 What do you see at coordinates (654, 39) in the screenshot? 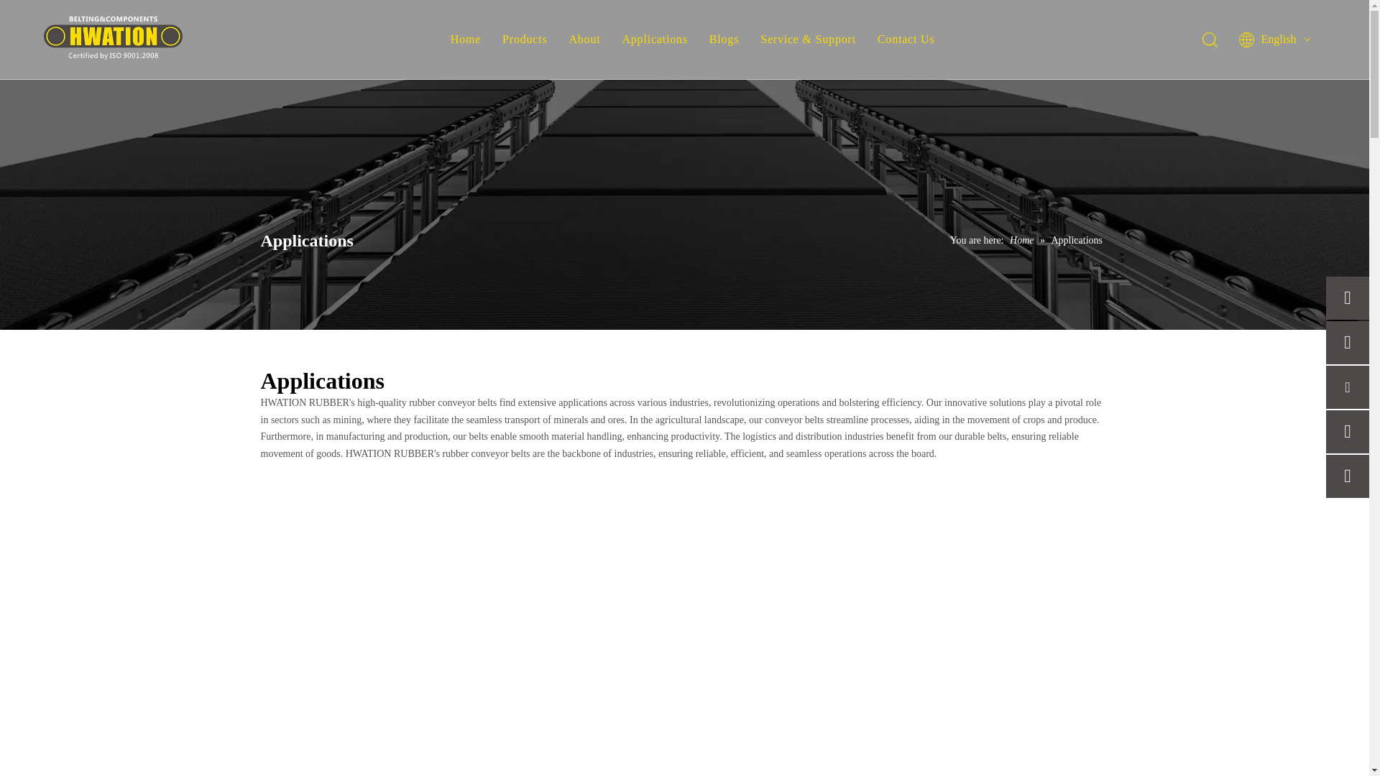
I see `Applications` at bounding box center [654, 39].